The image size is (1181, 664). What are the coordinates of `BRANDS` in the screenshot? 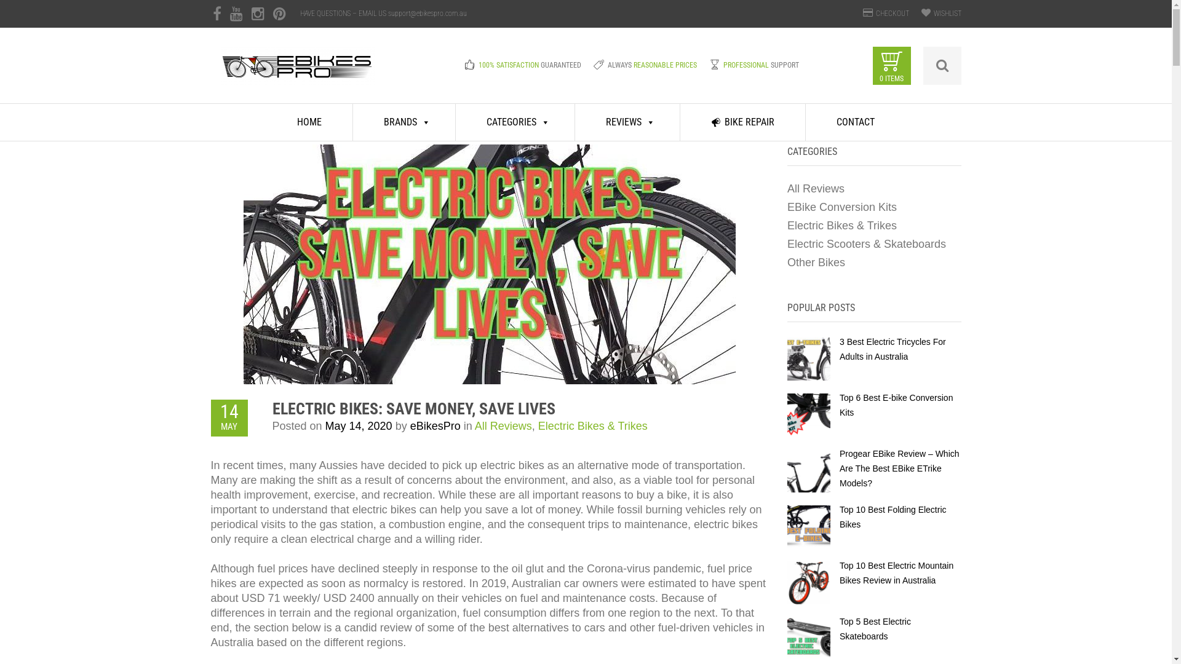 It's located at (405, 122).